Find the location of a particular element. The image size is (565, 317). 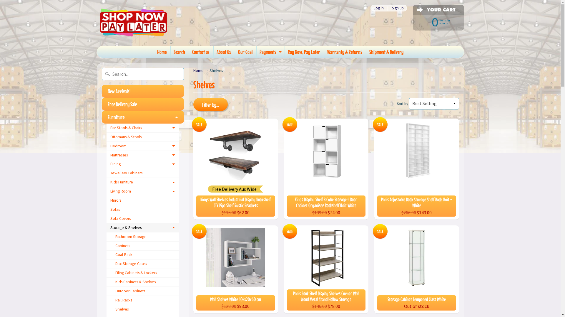

Outdoor Cabinets is located at coordinates (143, 291).